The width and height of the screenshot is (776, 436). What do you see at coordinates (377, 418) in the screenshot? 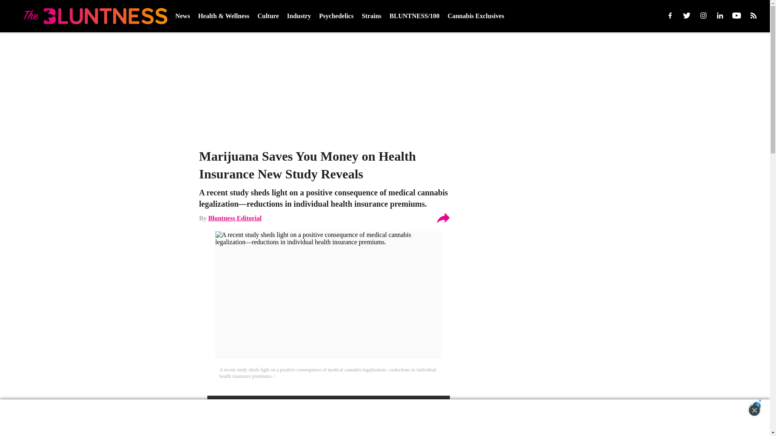
I see `3rd party ad content` at bounding box center [377, 418].